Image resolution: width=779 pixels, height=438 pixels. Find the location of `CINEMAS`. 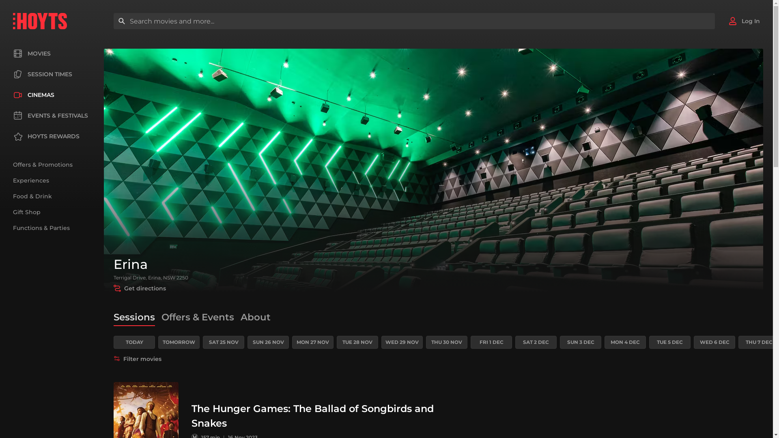

CINEMAS is located at coordinates (34, 95).